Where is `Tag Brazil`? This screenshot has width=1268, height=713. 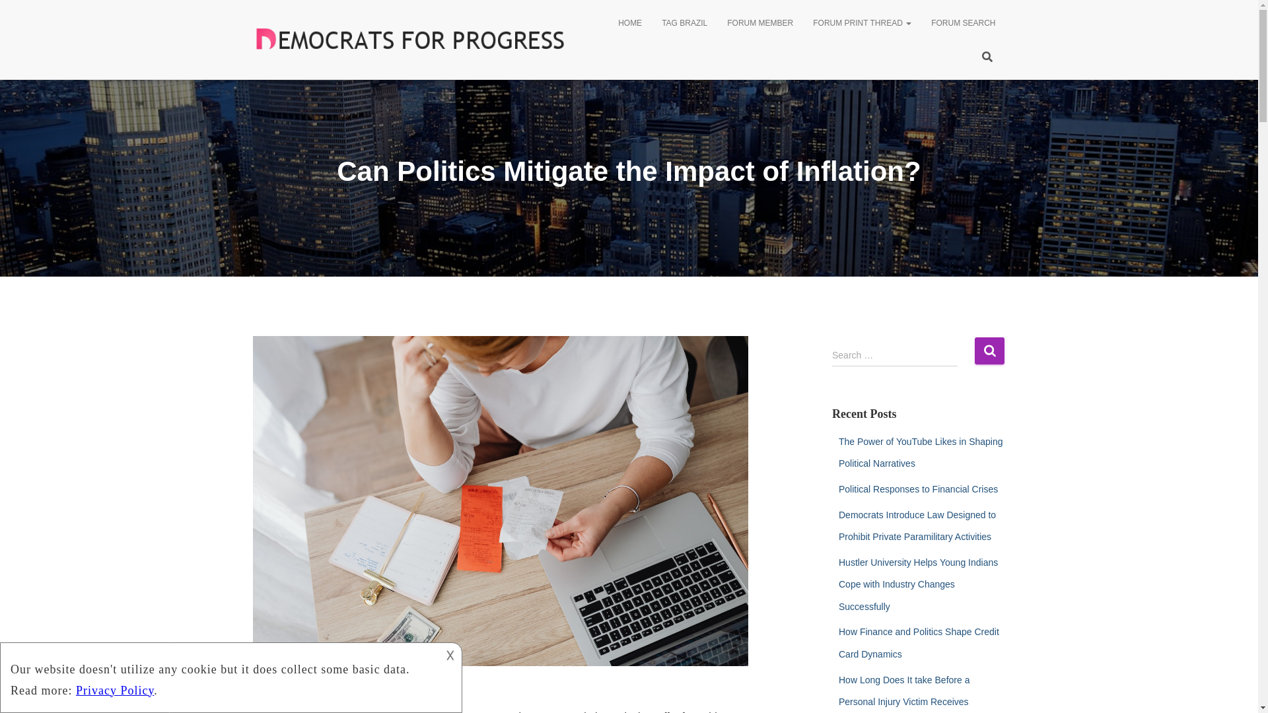
Tag Brazil is located at coordinates (684, 22).